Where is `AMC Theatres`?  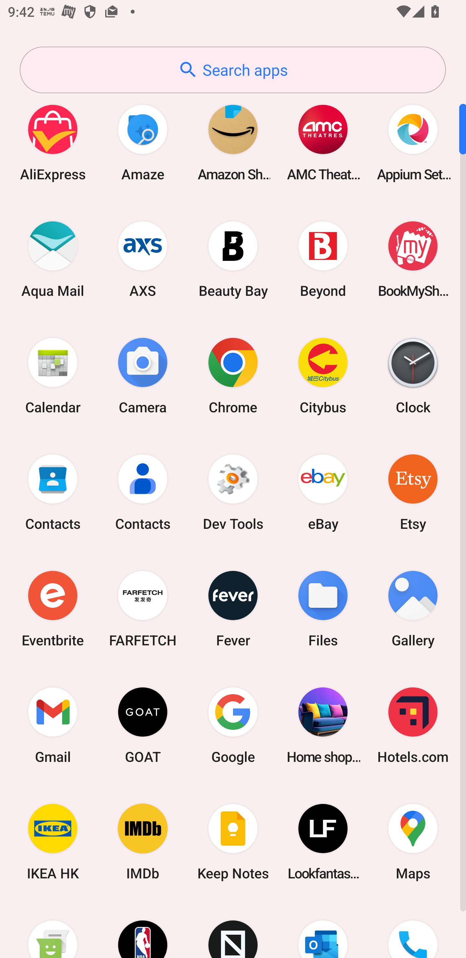
AMC Theatres is located at coordinates (323, 142).